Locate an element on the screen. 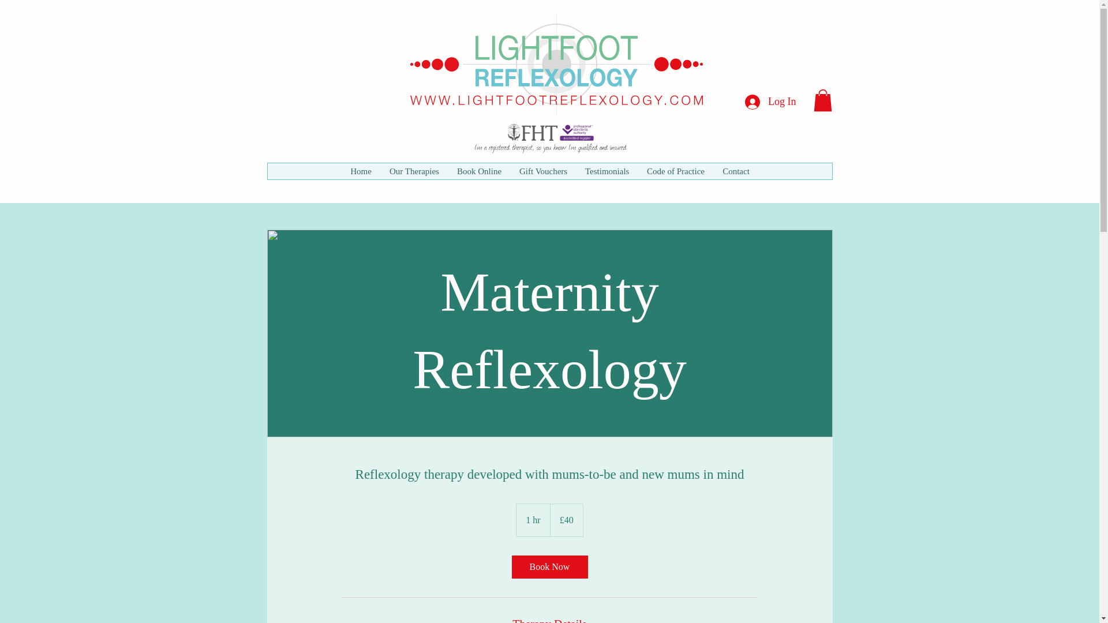 The image size is (1108, 623). Code of Practice is located at coordinates (675, 171).